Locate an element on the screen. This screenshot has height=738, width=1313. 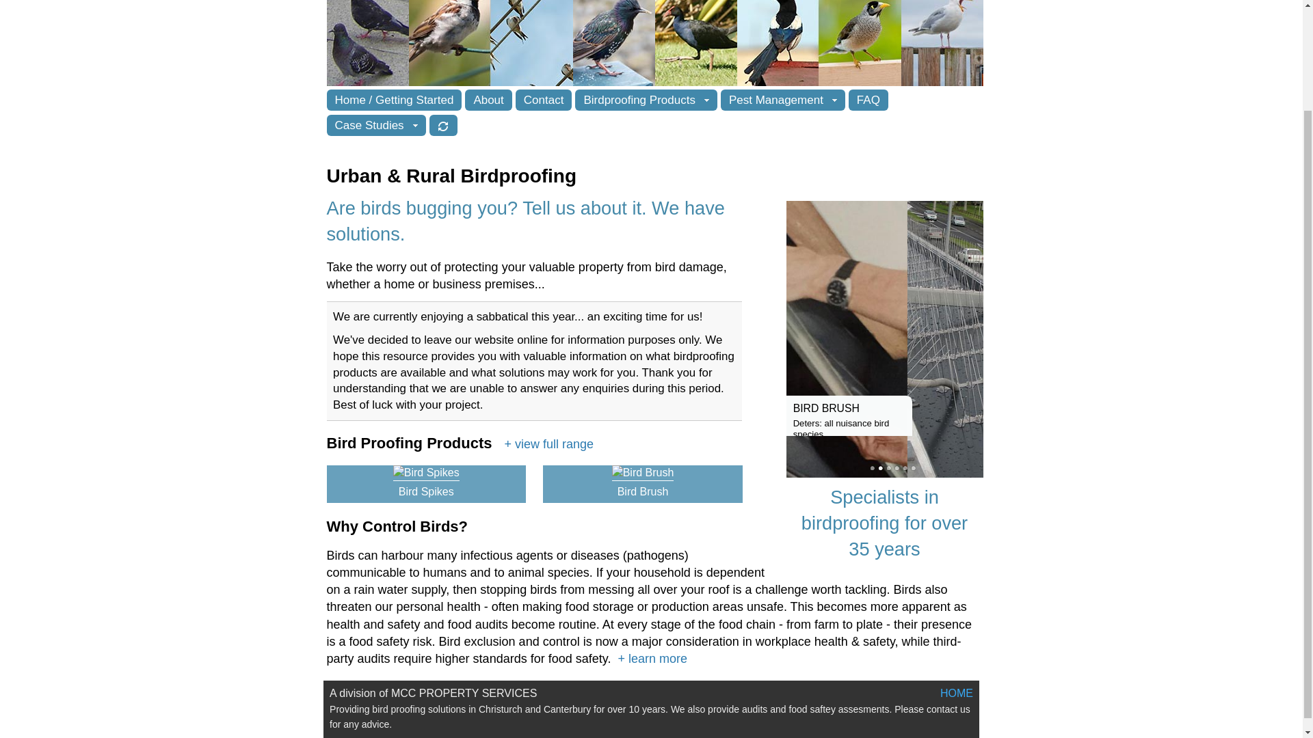
About is located at coordinates (488, 100).